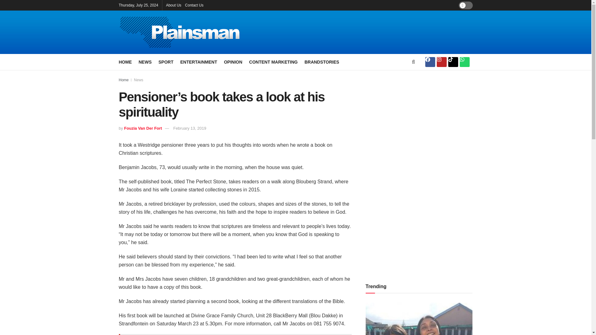 This screenshot has width=596, height=335. What do you see at coordinates (190, 128) in the screenshot?
I see `February 13, 2019` at bounding box center [190, 128].